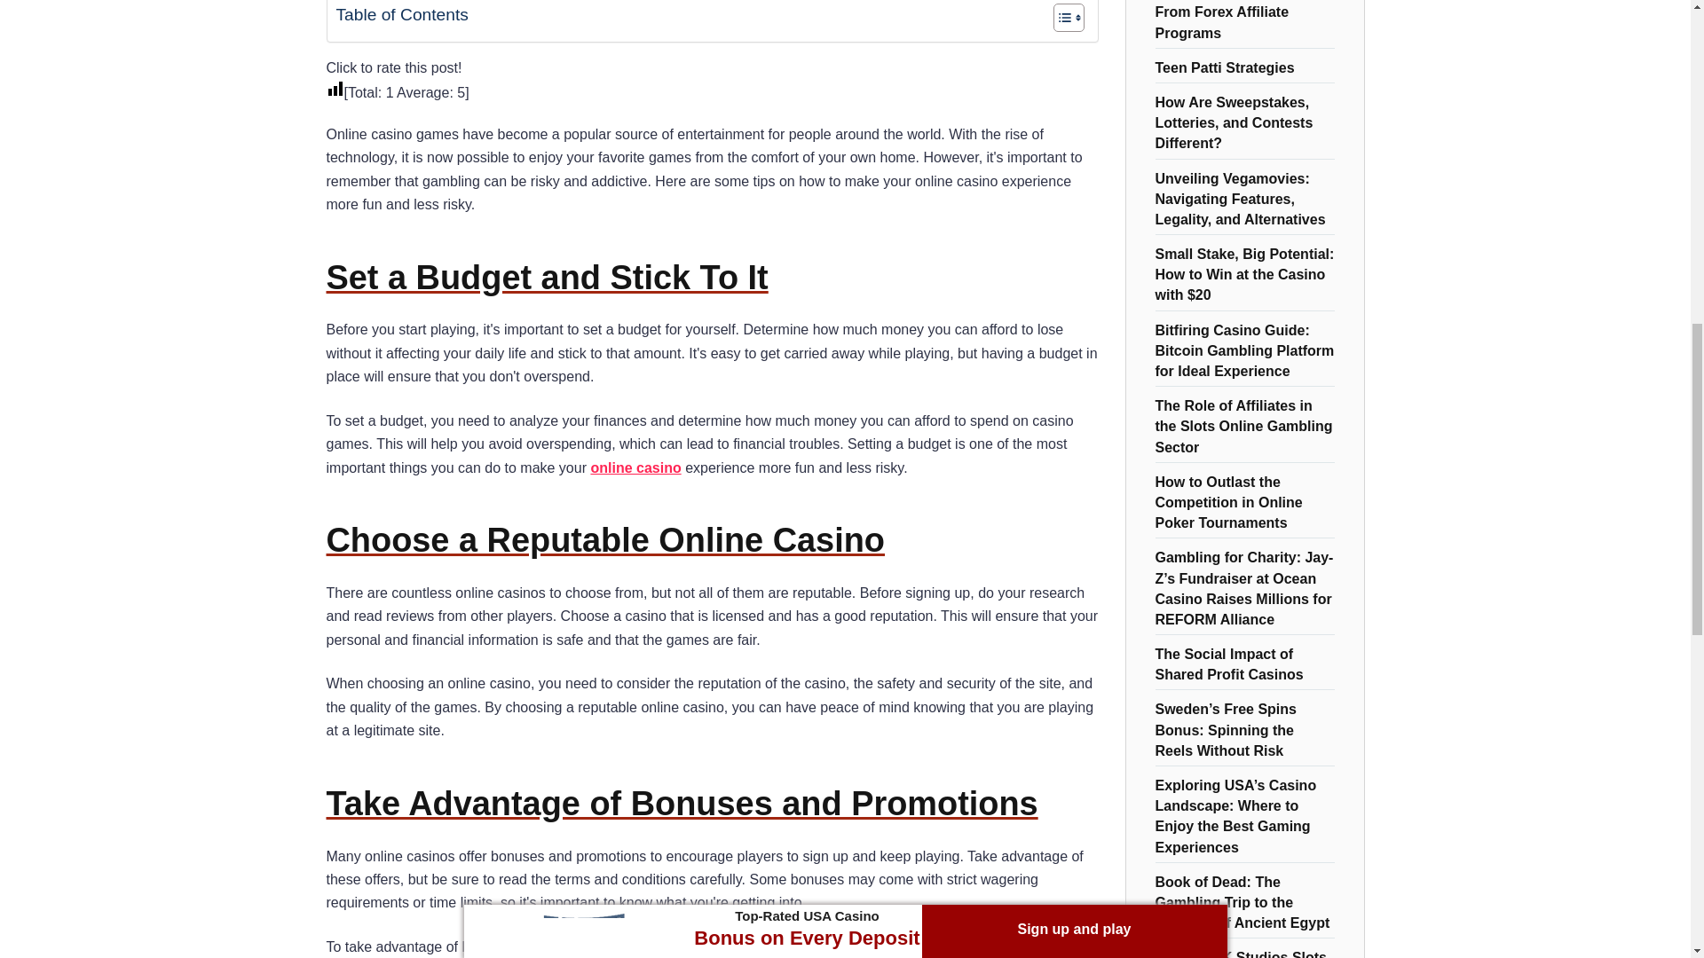 The height and width of the screenshot is (958, 1704). Describe the element at coordinates (635, 467) in the screenshot. I see `online casino` at that location.